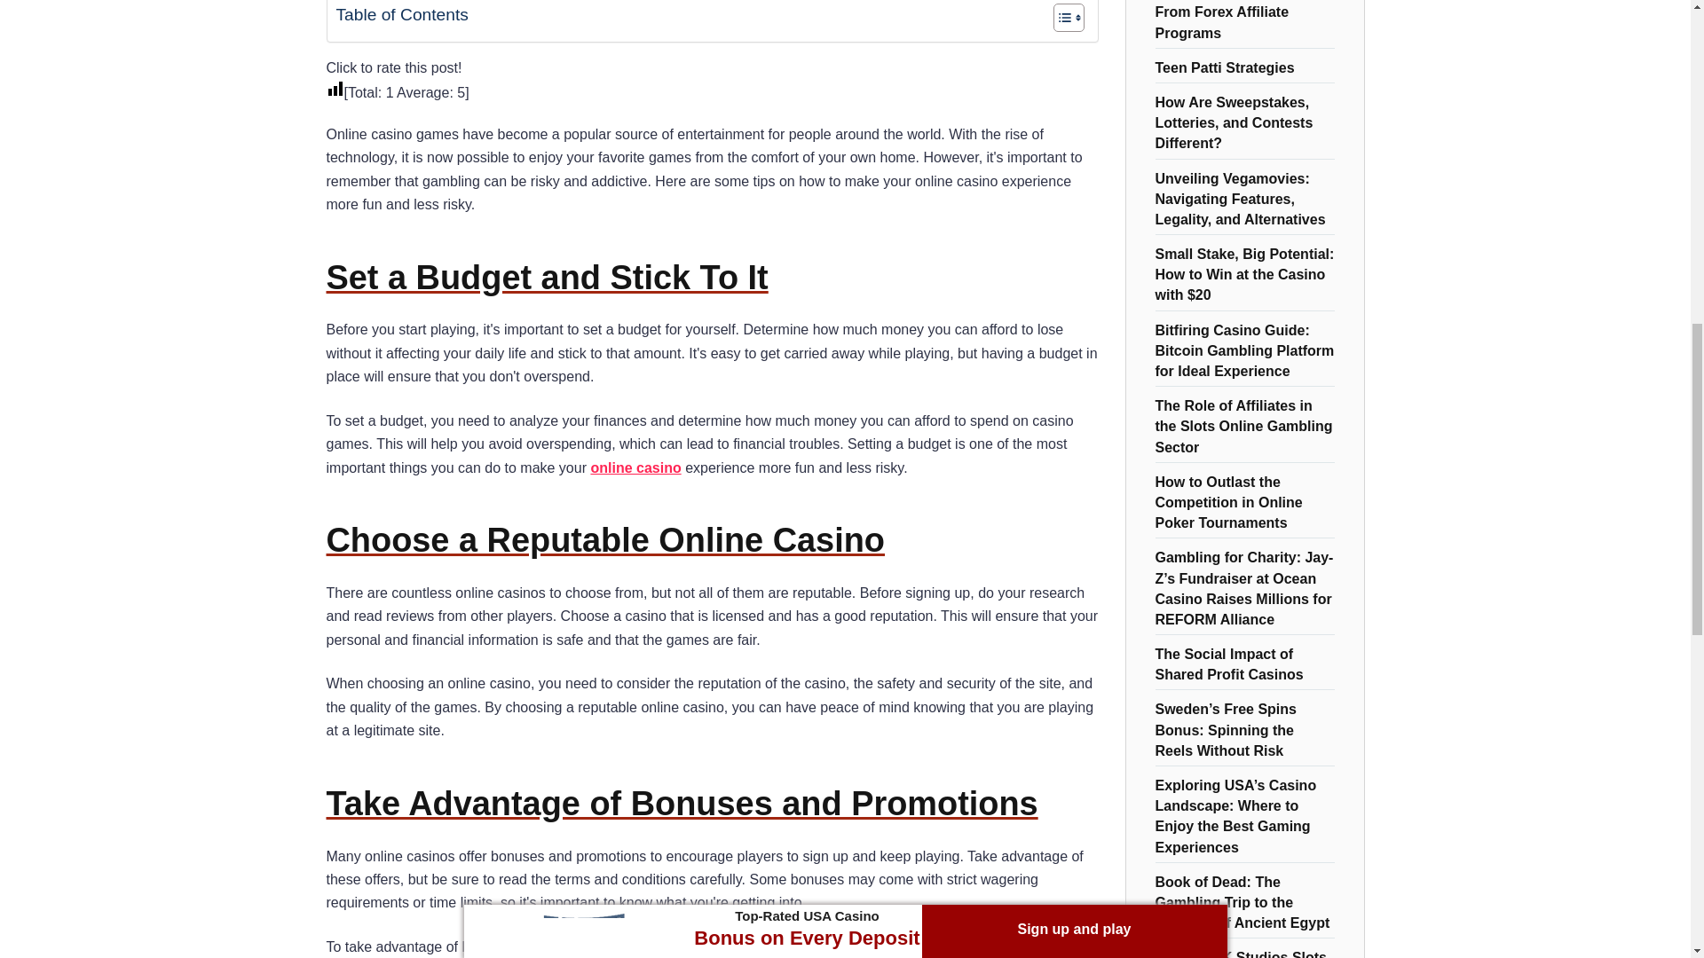 The height and width of the screenshot is (958, 1704). Describe the element at coordinates (635, 467) in the screenshot. I see `online casino` at that location.